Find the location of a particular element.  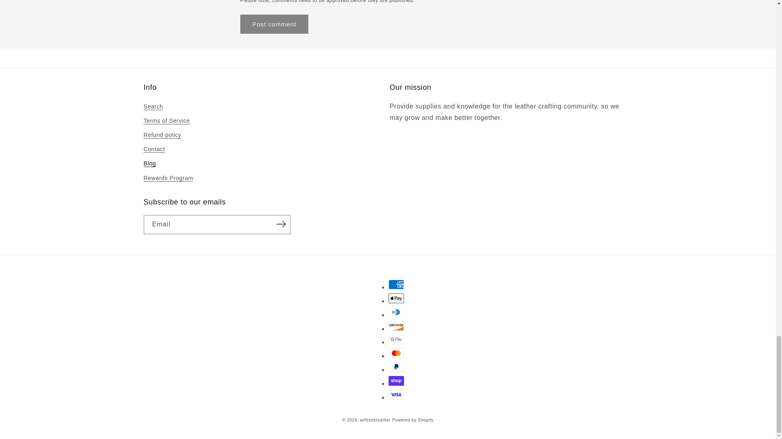

PayPal is located at coordinates (396, 367).